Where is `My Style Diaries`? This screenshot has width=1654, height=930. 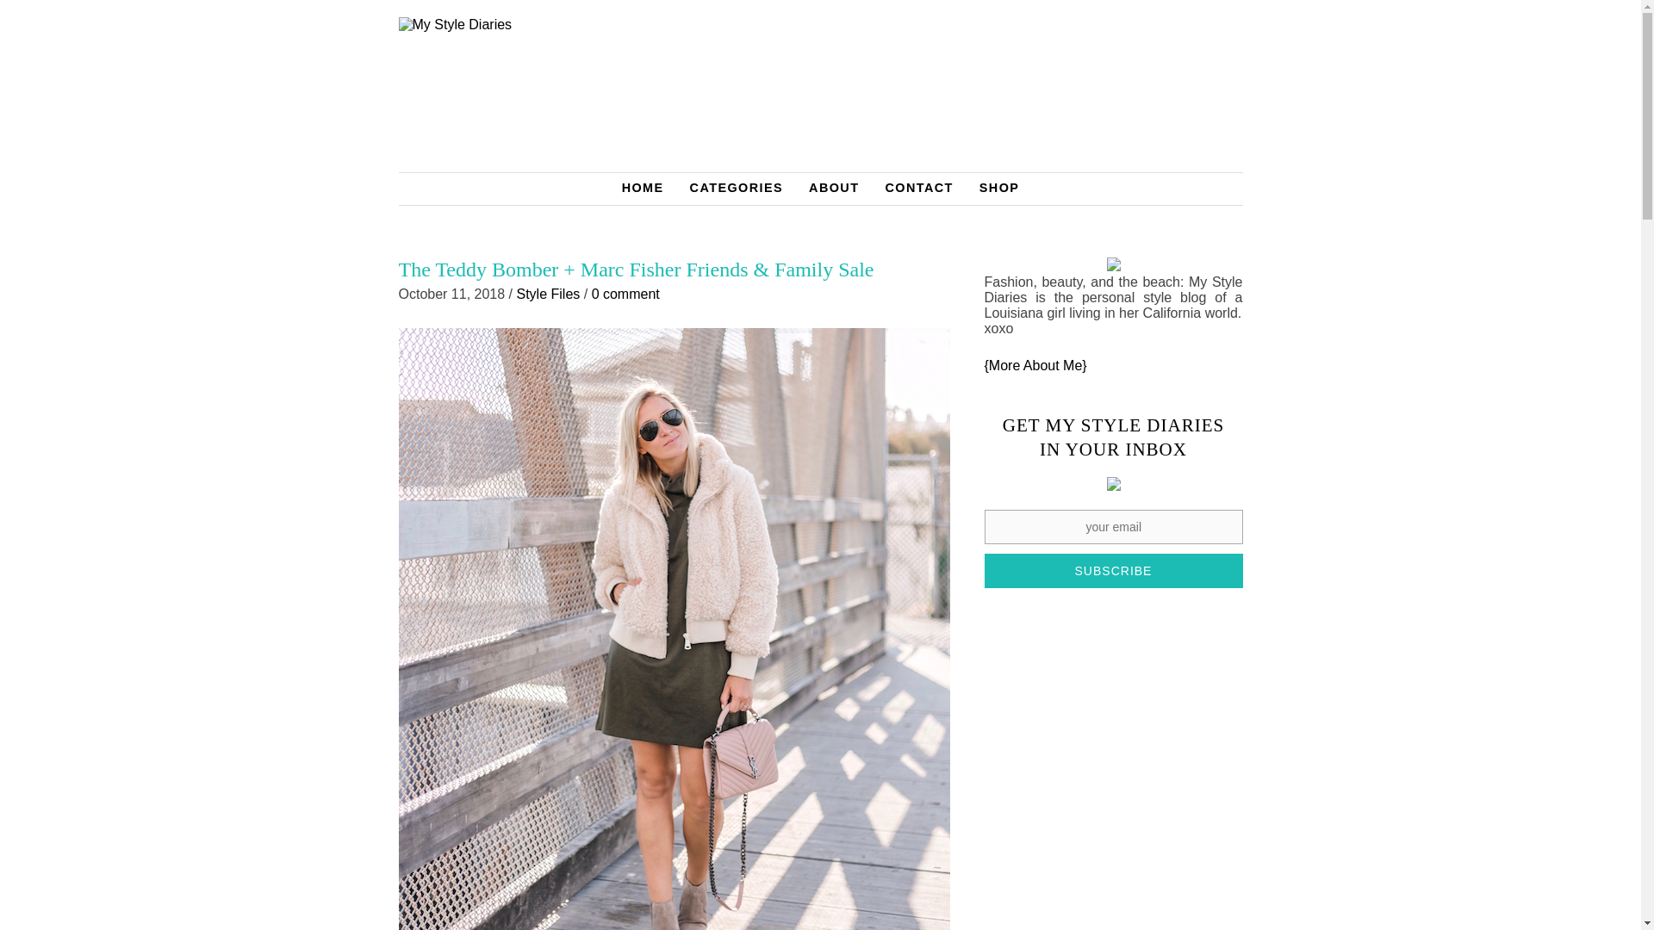 My Style Diaries is located at coordinates (820, 95).